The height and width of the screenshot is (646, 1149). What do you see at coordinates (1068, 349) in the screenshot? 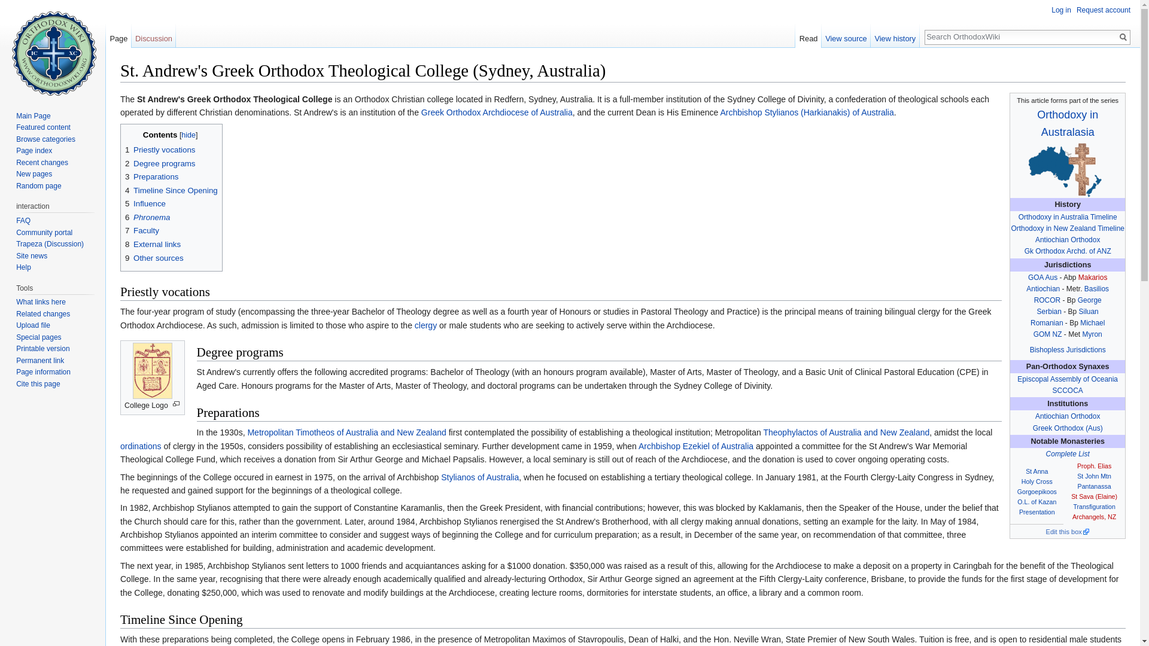
I see `Australian jurisdictions without a local bishop` at bounding box center [1068, 349].